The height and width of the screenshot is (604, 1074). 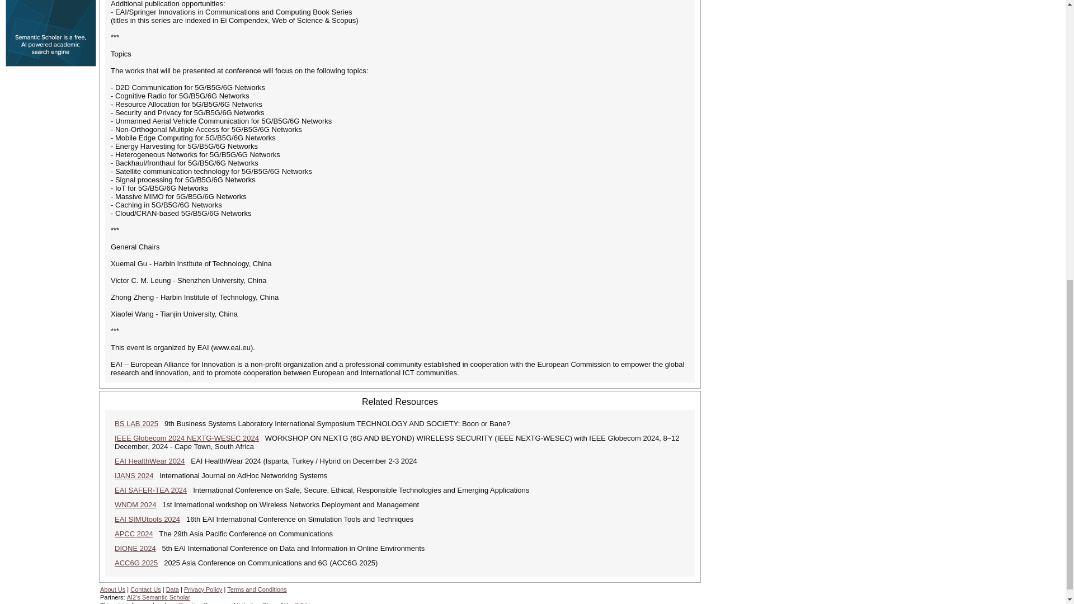 I want to click on IJANS 2024, so click(x=134, y=475).